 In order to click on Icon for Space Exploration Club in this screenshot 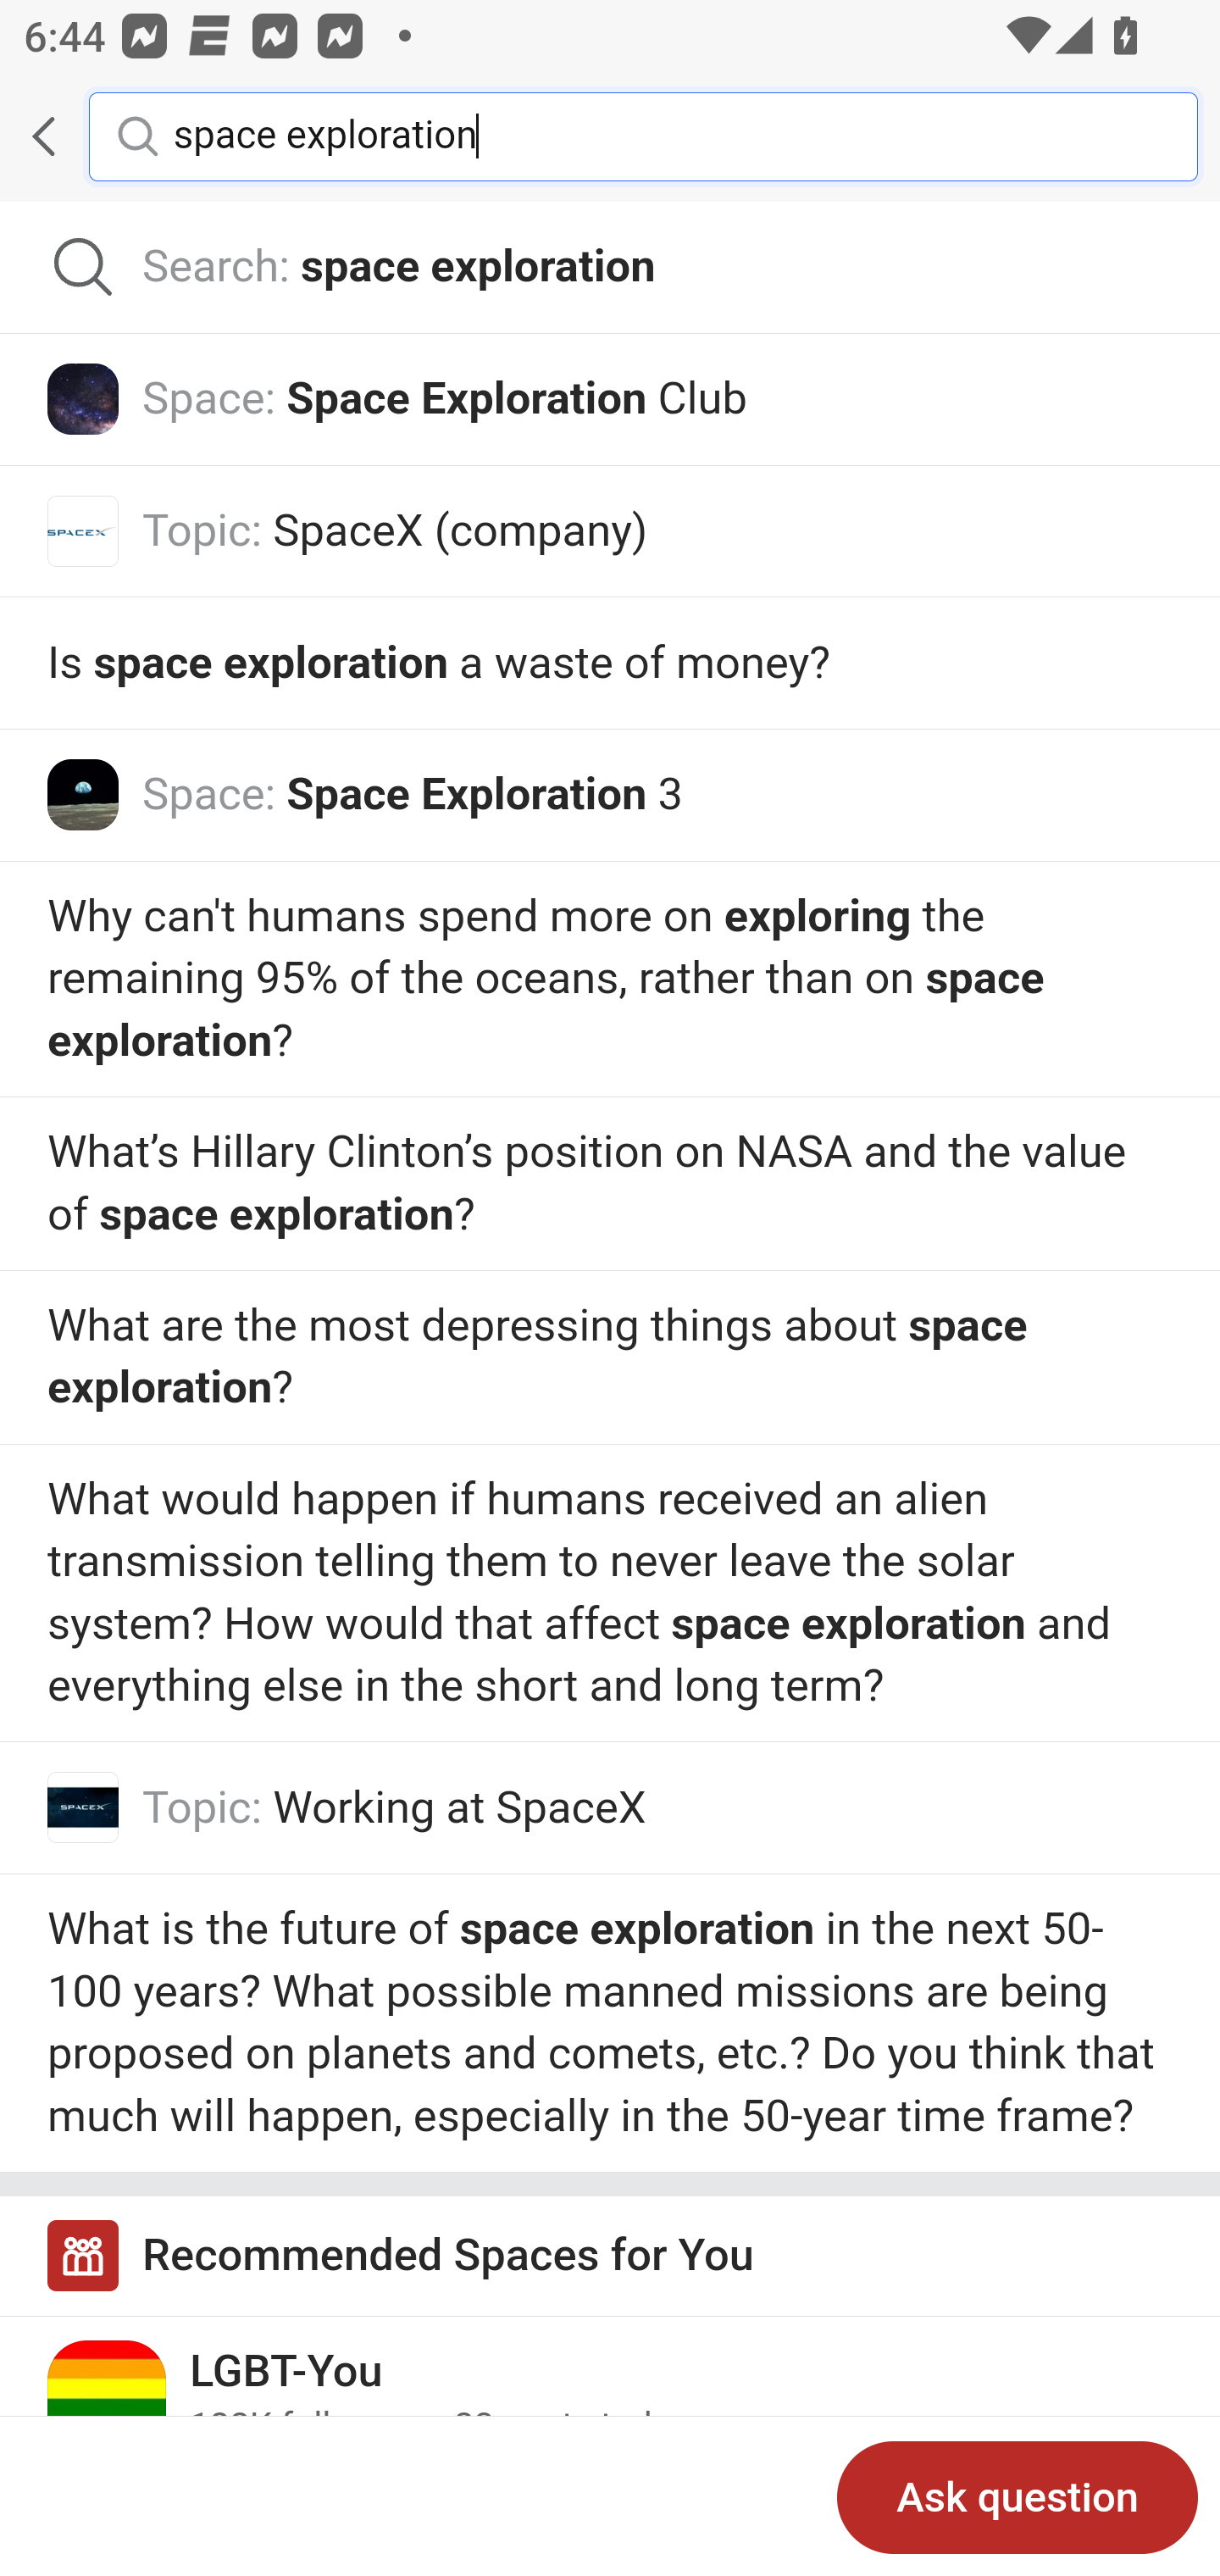, I will do `click(83, 397)`.